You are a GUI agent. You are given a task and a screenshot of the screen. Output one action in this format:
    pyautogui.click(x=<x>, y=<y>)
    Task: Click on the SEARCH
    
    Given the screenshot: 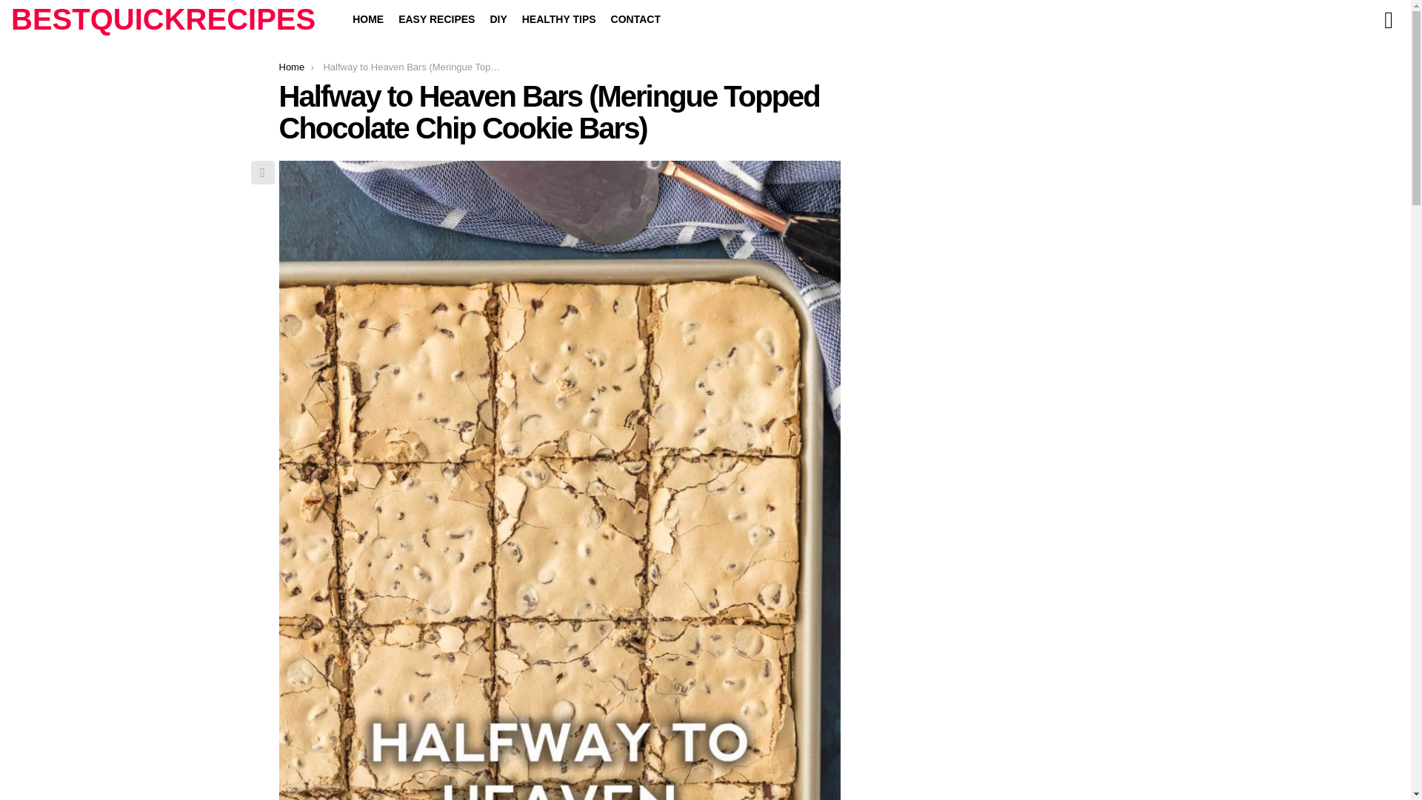 What is the action you would take?
    pyautogui.click(x=1388, y=19)
    